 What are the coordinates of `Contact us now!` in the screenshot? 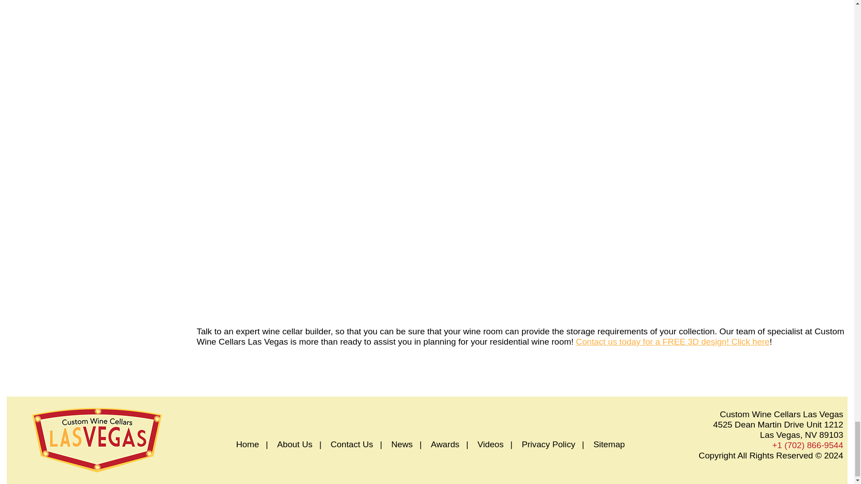 It's located at (673, 341).